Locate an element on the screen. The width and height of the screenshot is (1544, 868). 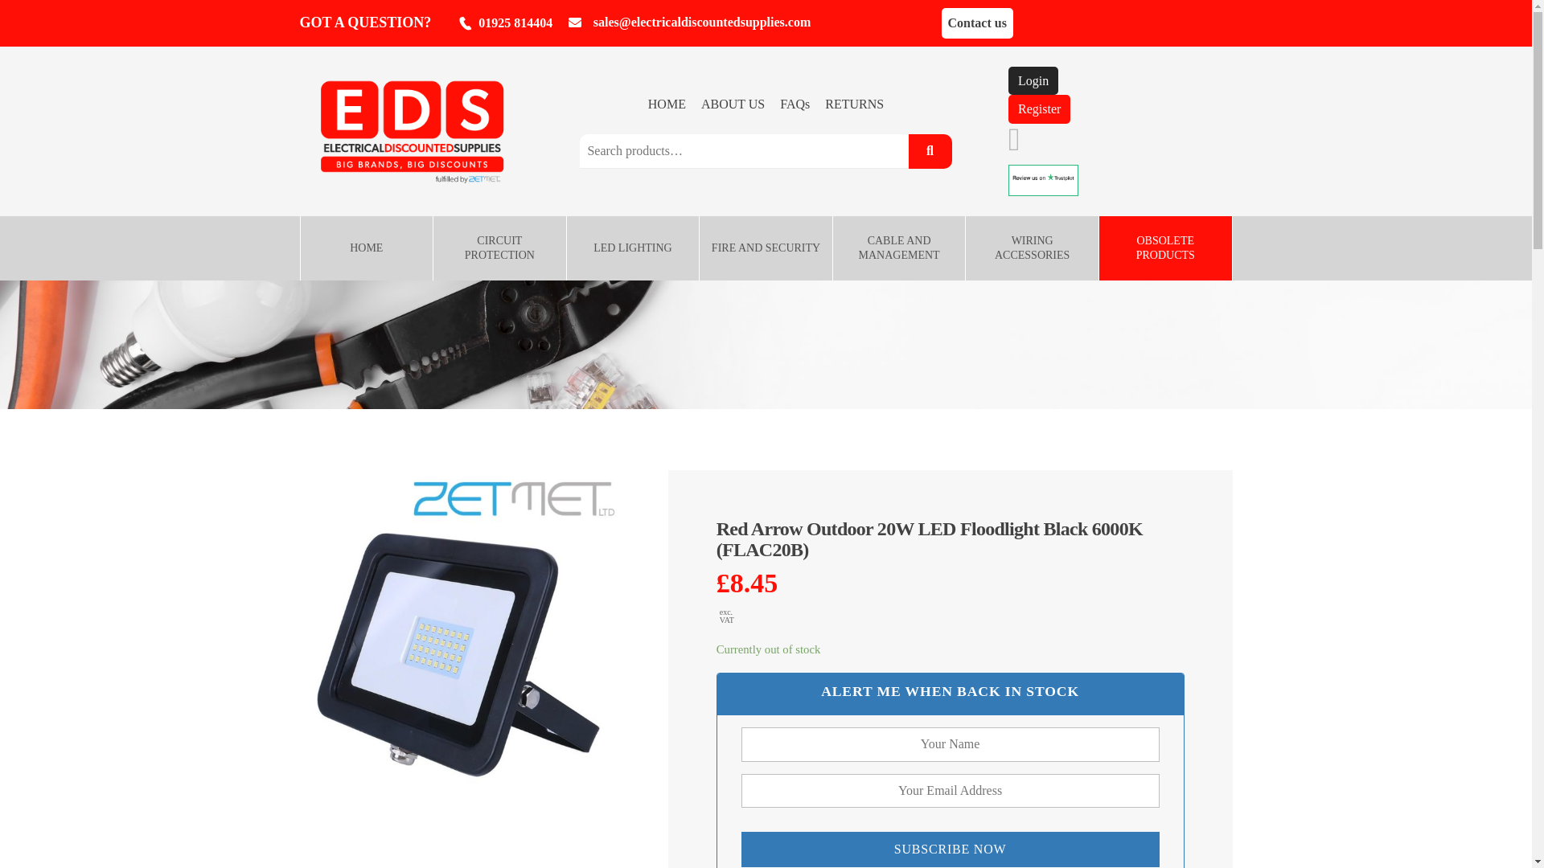
OBSOLETE PRODUCTS is located at coordinates (1166, 248).